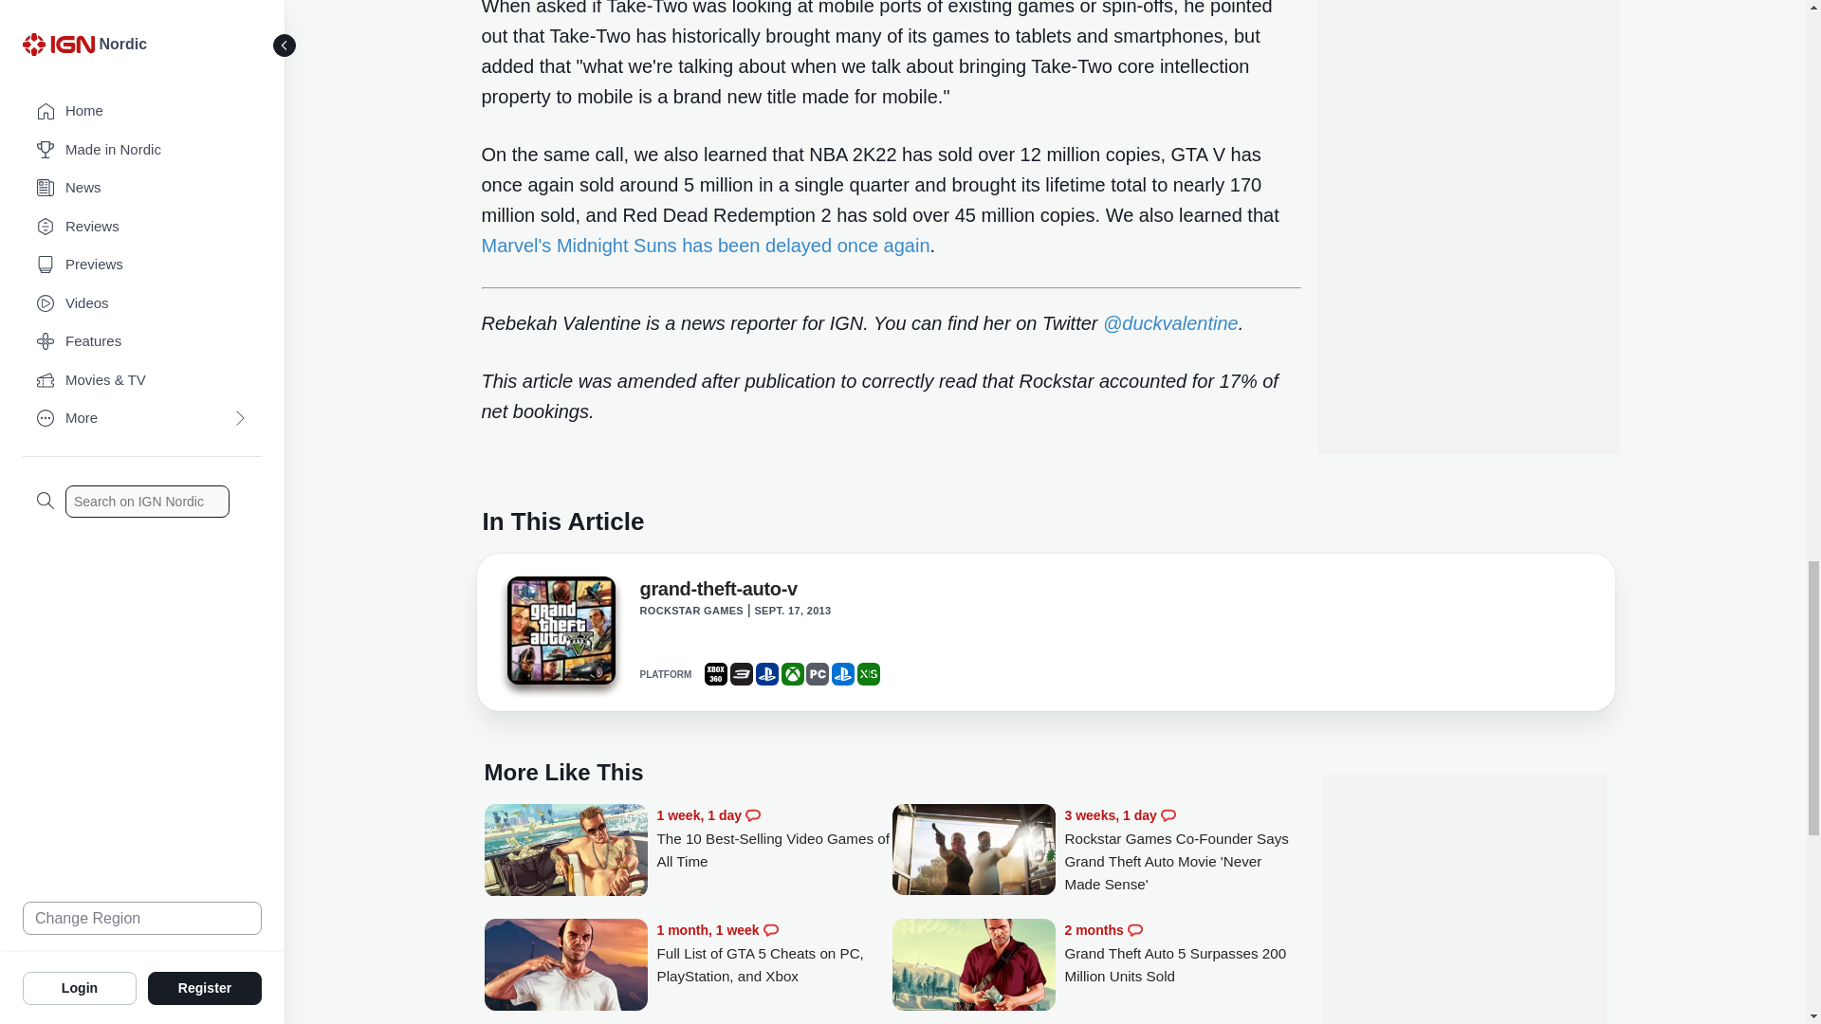 Image resolution: width=1821 pixels, height=1024 pixels. What do you see at coordinates (742, 673) in the screenshot?
I see `PS3` at bounding box center [742, 673].